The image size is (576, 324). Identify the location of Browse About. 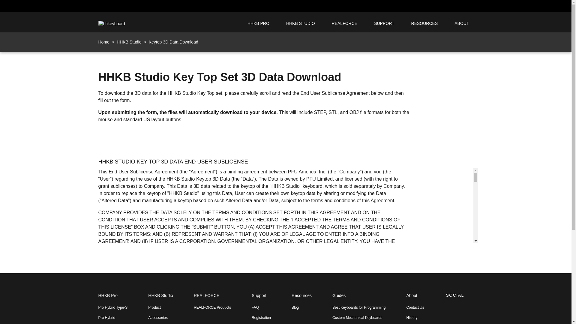
(461, 23).